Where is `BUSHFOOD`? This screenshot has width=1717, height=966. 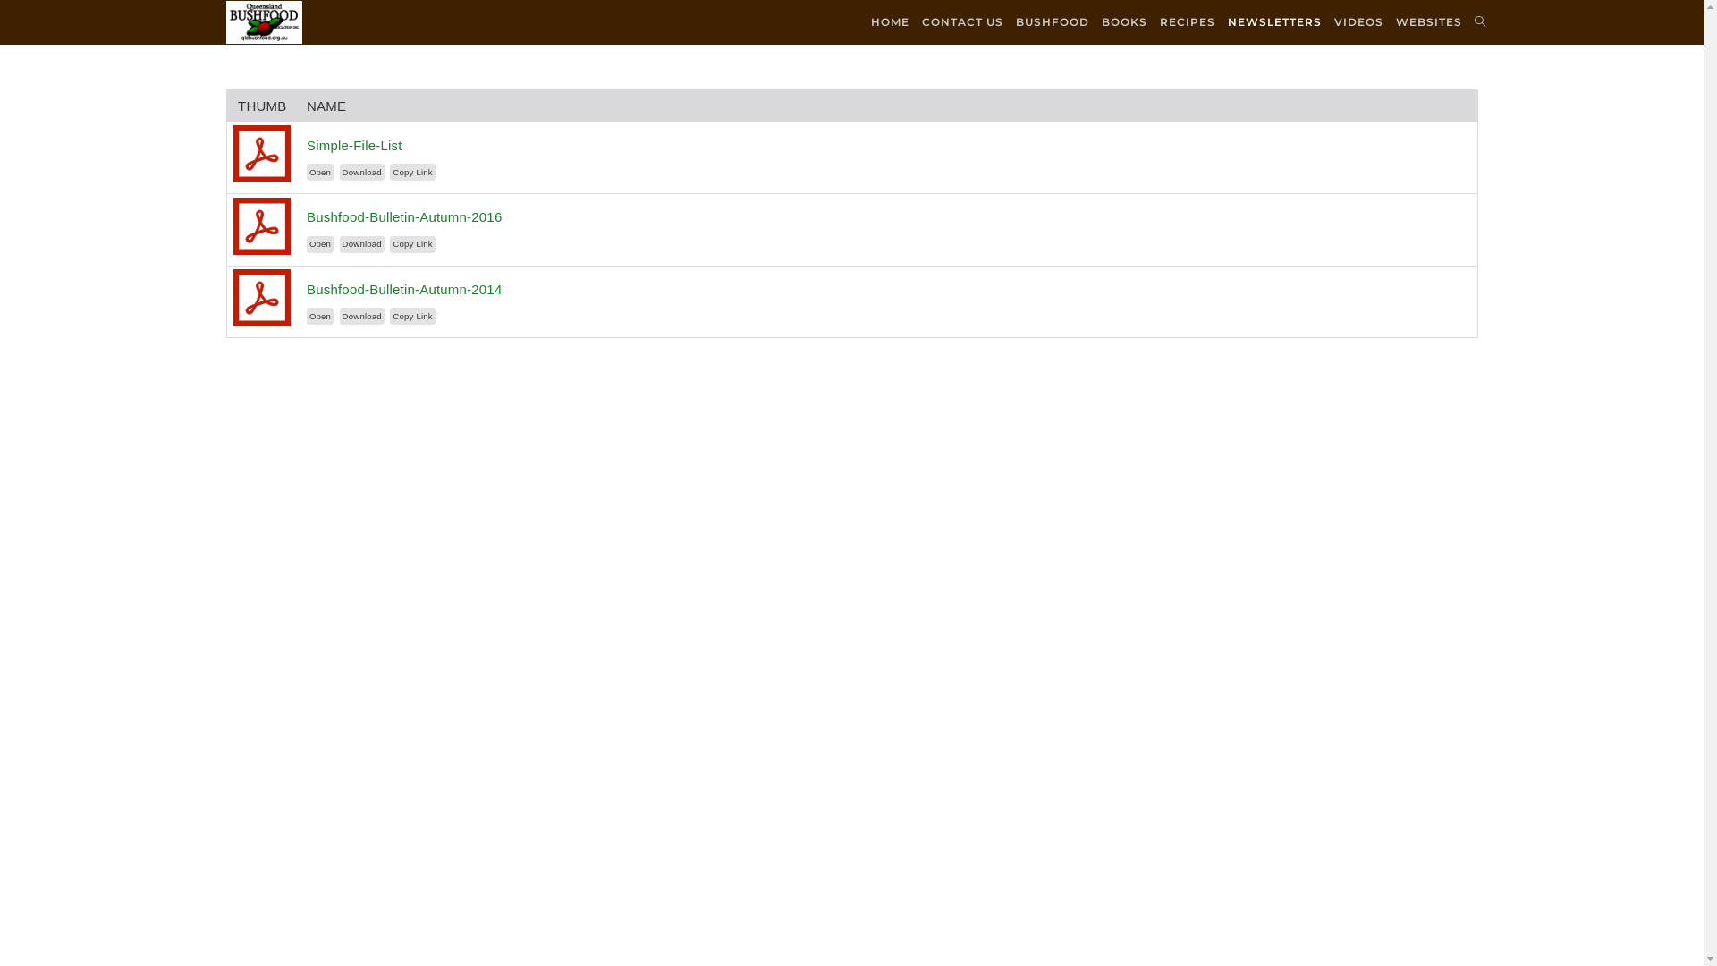 BUSHFOOD is located at coordinates (1052, 22).